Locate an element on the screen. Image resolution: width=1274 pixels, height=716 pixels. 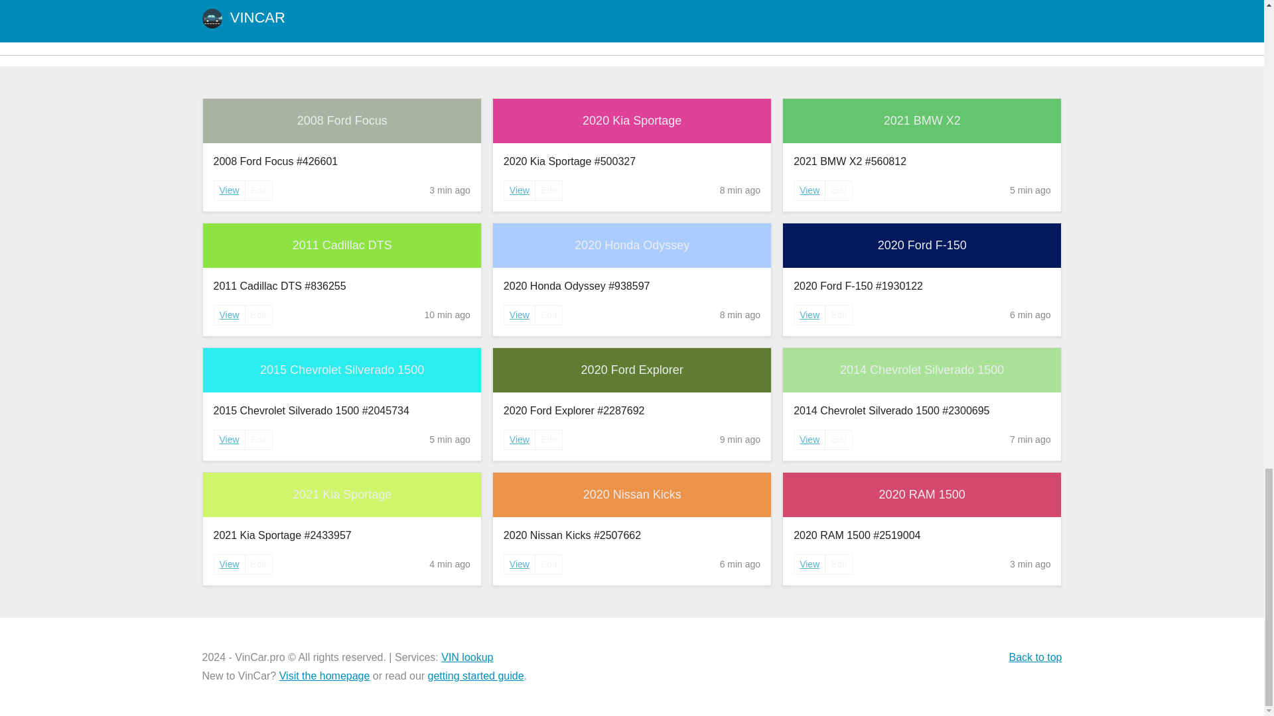
2012 Volkswagen TIGUAN problems is located at coordinates (360, 20).